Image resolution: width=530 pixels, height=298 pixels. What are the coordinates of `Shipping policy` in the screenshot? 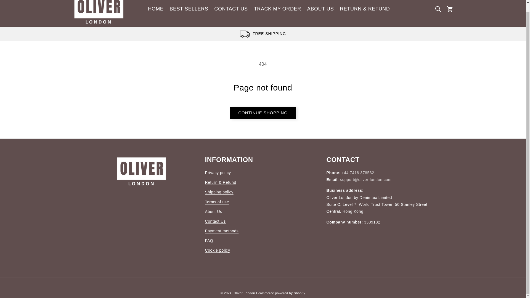 It's located at (219, 192).